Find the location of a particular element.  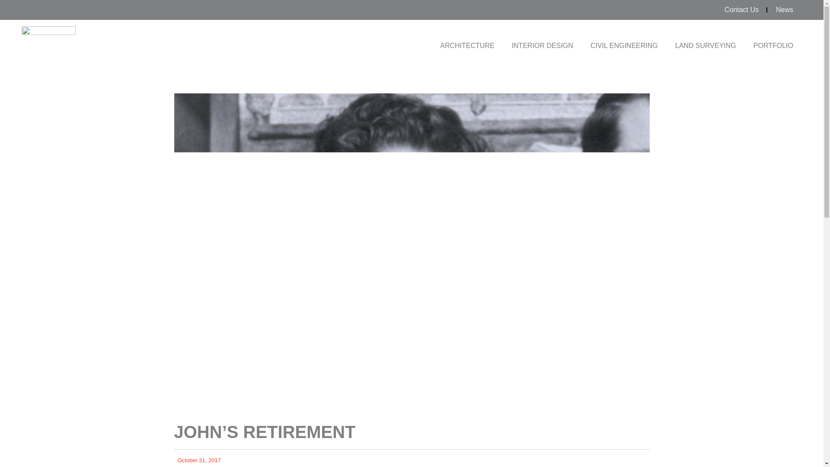

PORTFOLIO is located at coordinates (773, 46).